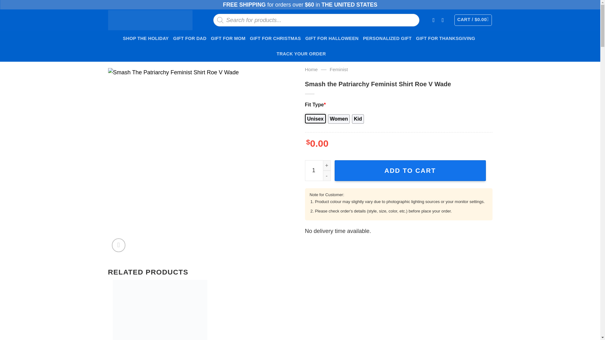  I want to click on 1, so click(318, 170).